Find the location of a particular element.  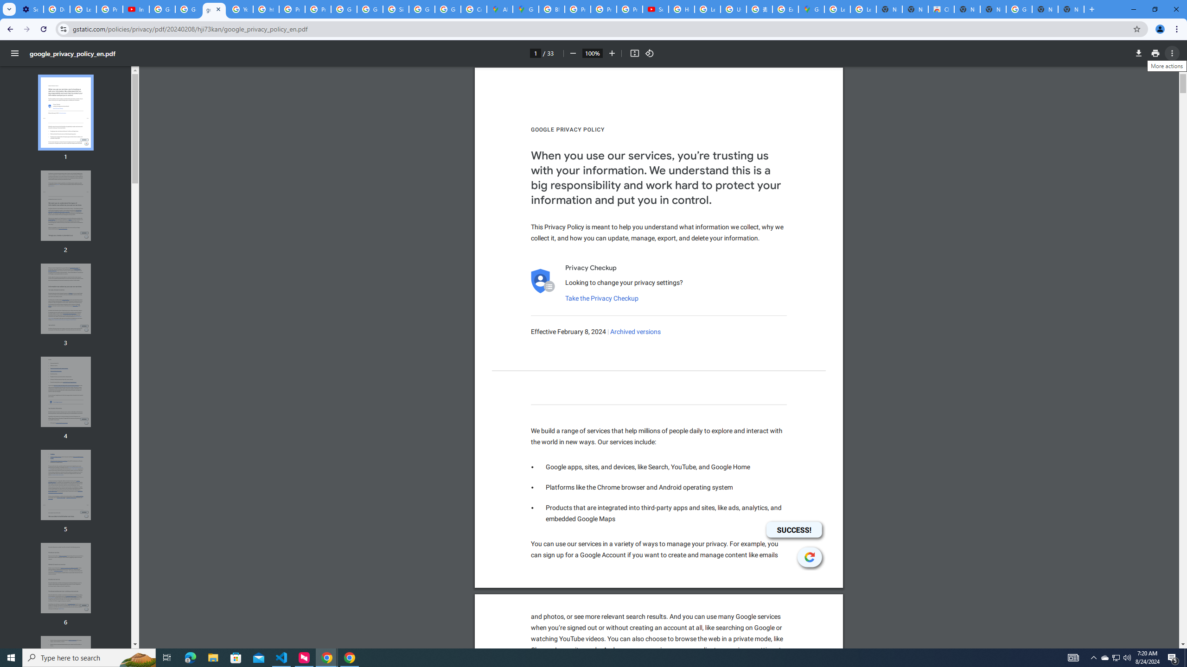

Blogger Policies and Guidelines - Transparency Center is located at coordinates (551, 9).